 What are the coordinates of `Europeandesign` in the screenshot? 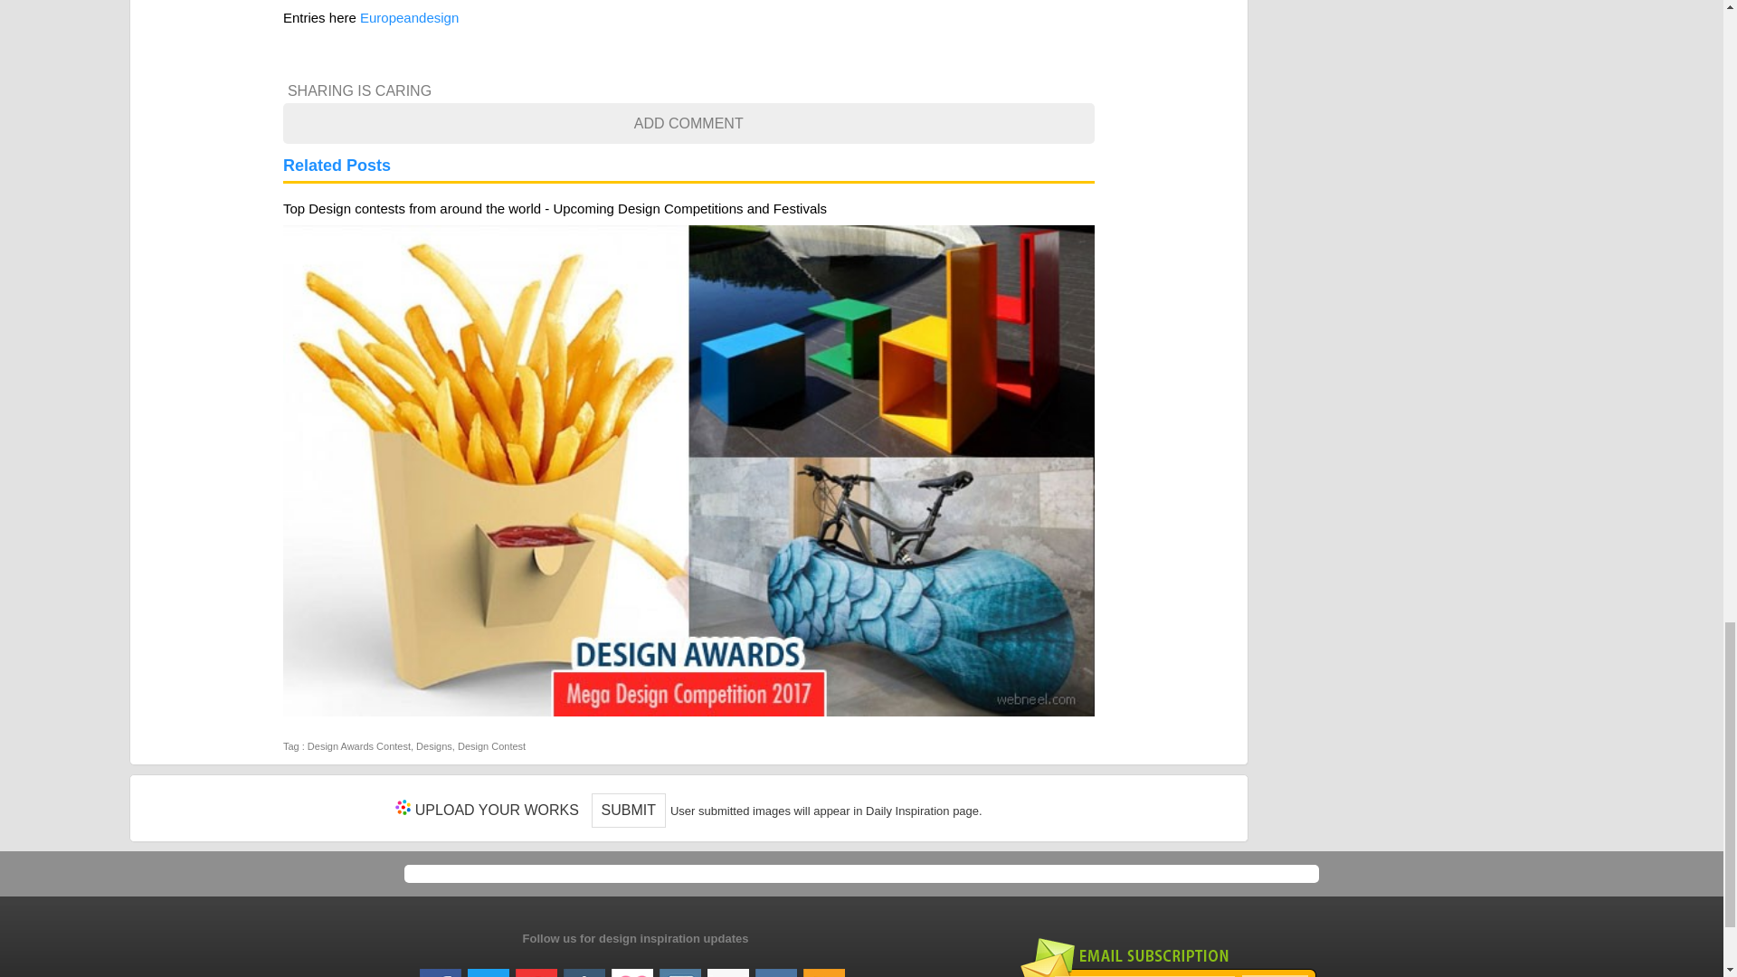 It's located at (409, 17).